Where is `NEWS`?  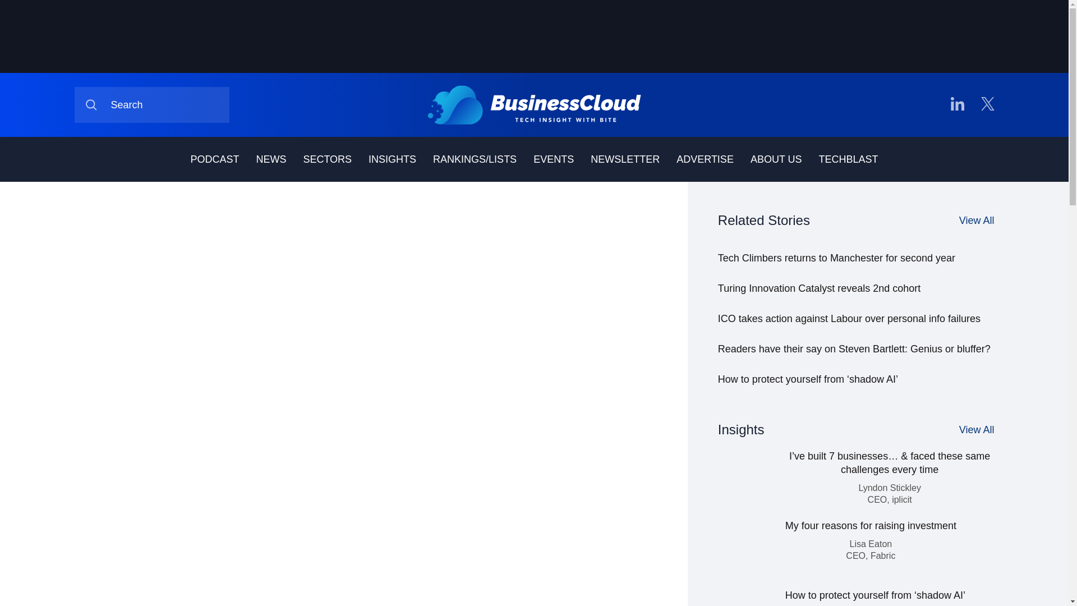
NEWS is located at coordinates (271, 159).